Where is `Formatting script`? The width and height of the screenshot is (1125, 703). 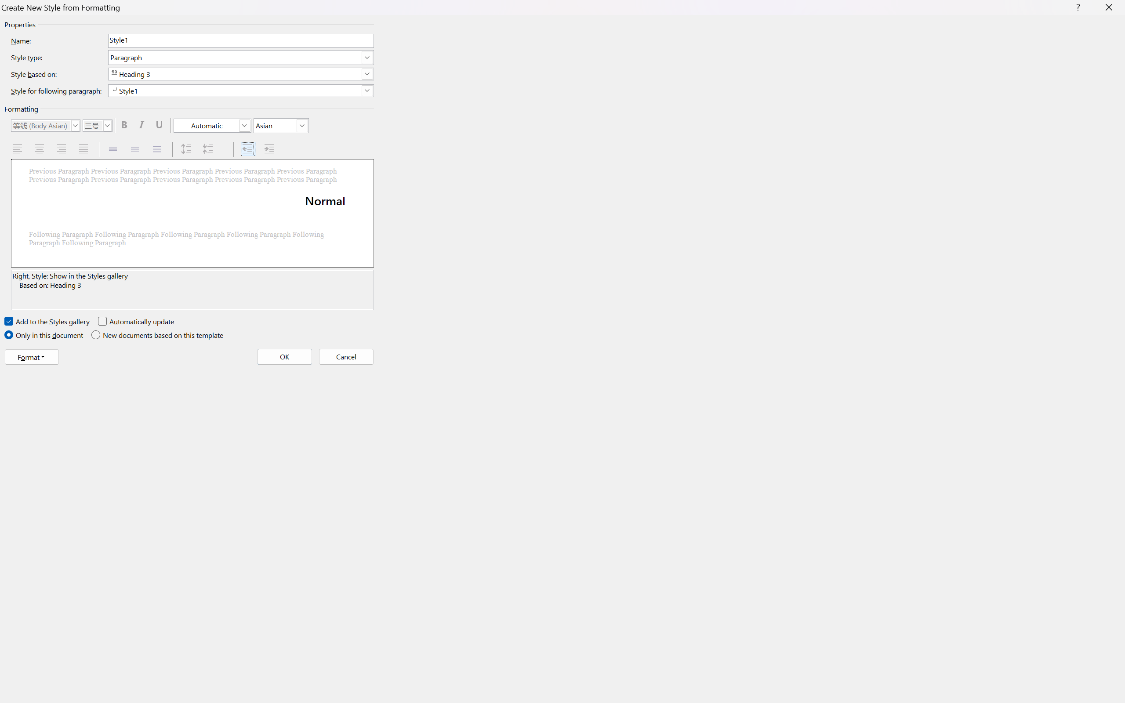
Formatting script is located at coordinates (281, 125).